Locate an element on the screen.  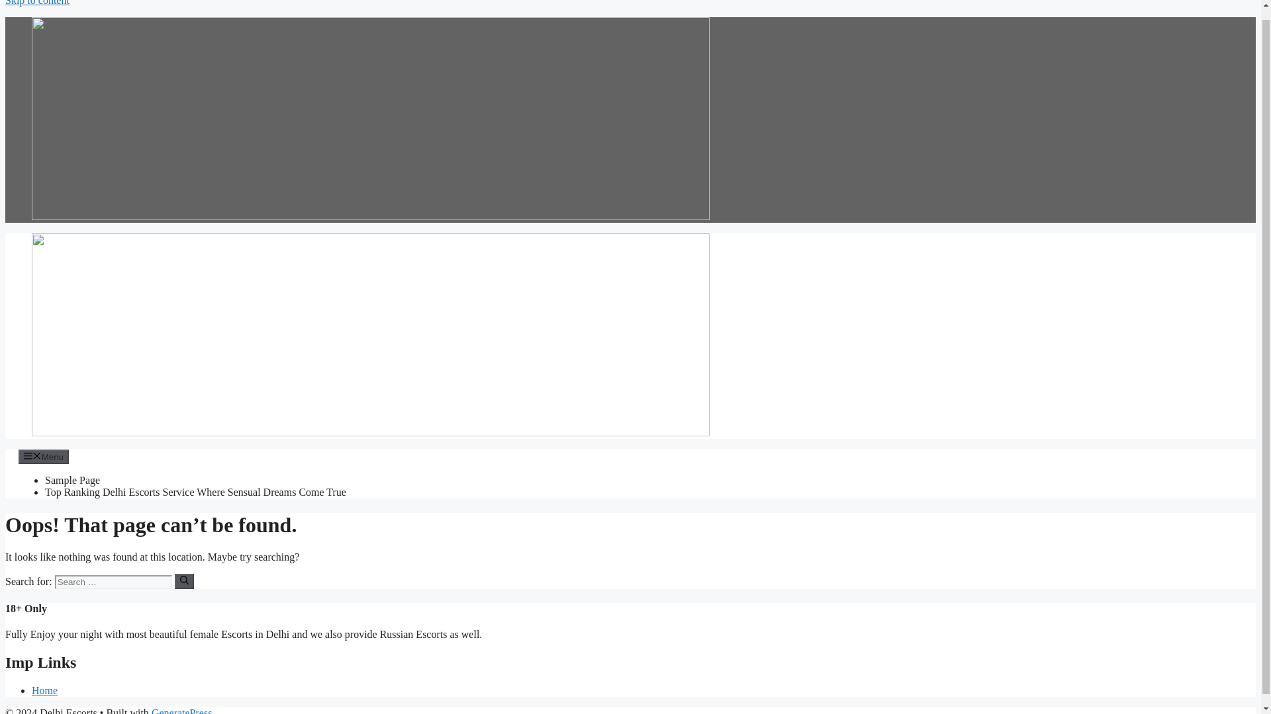
Skip to content is located at coordinates (37, 3).